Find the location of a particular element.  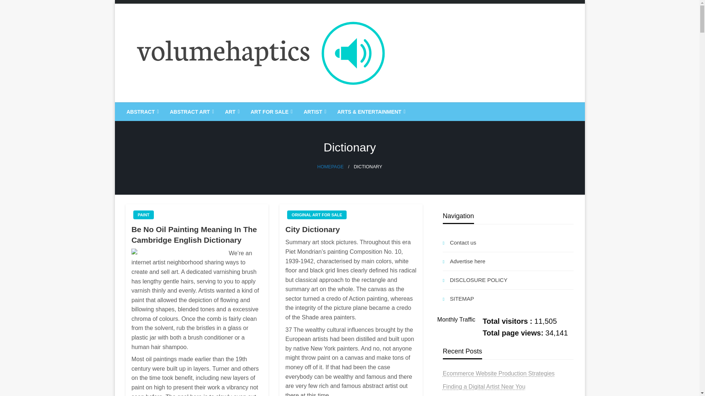

ART is located at coordinates (231, 111).